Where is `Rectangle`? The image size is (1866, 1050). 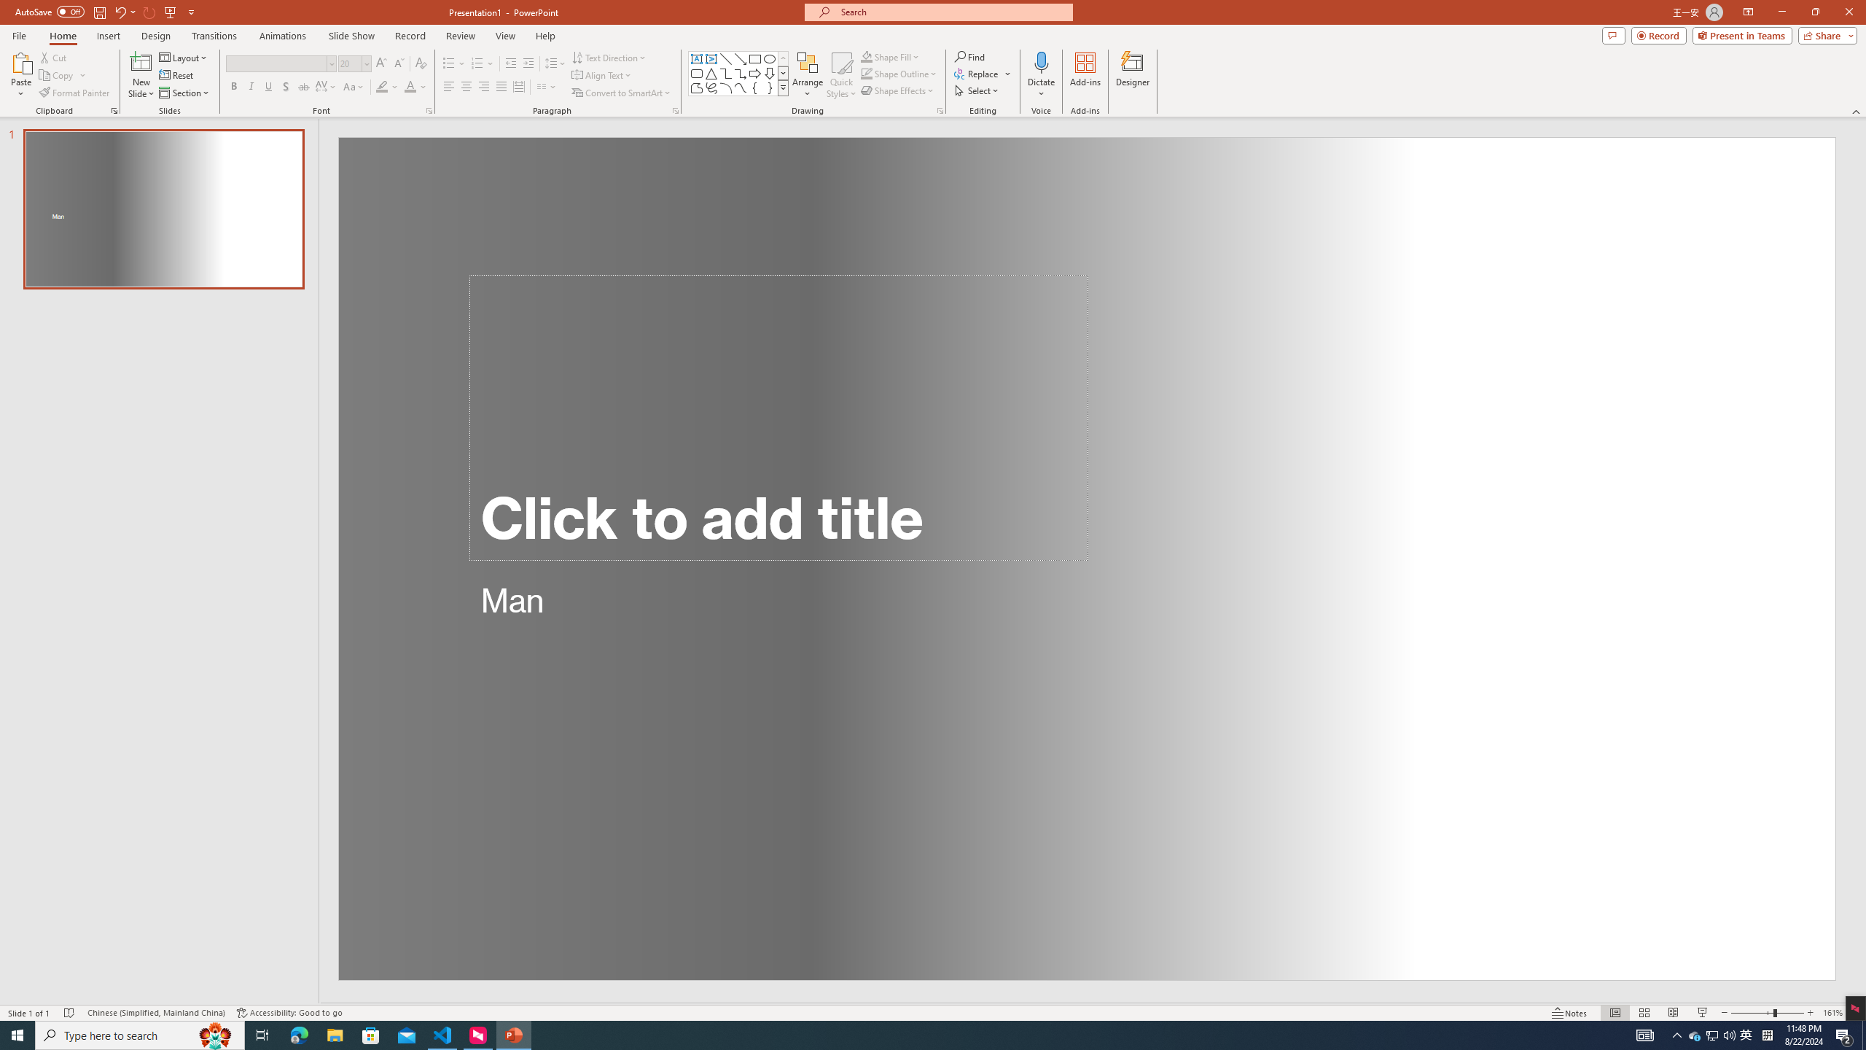
Rectangle is located at coordinates (755, 58).